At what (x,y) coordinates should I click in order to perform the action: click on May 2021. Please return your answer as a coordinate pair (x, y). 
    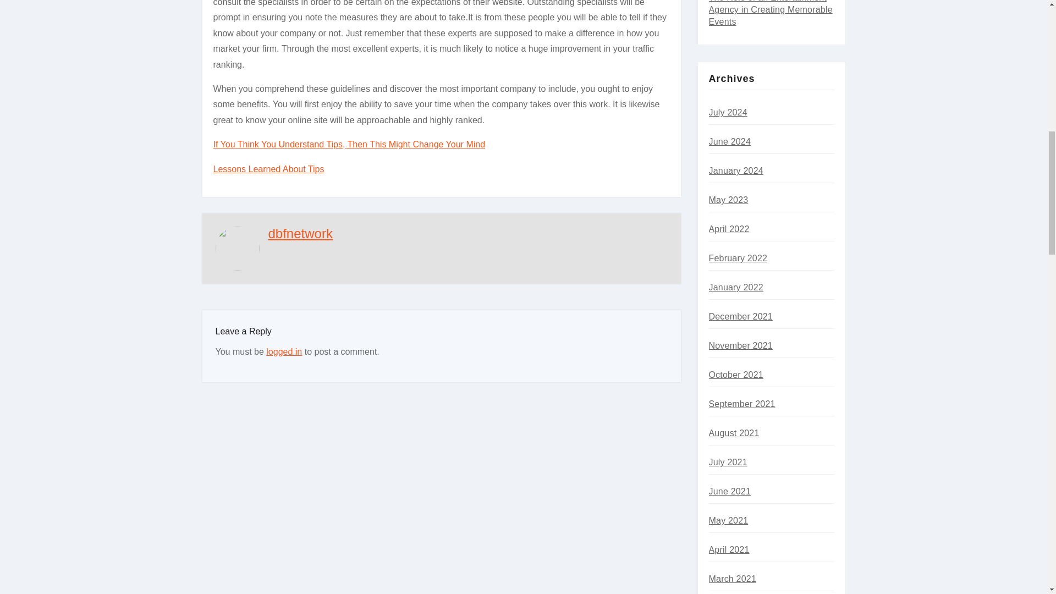
    Looking at the image, I should click on (728, 520).